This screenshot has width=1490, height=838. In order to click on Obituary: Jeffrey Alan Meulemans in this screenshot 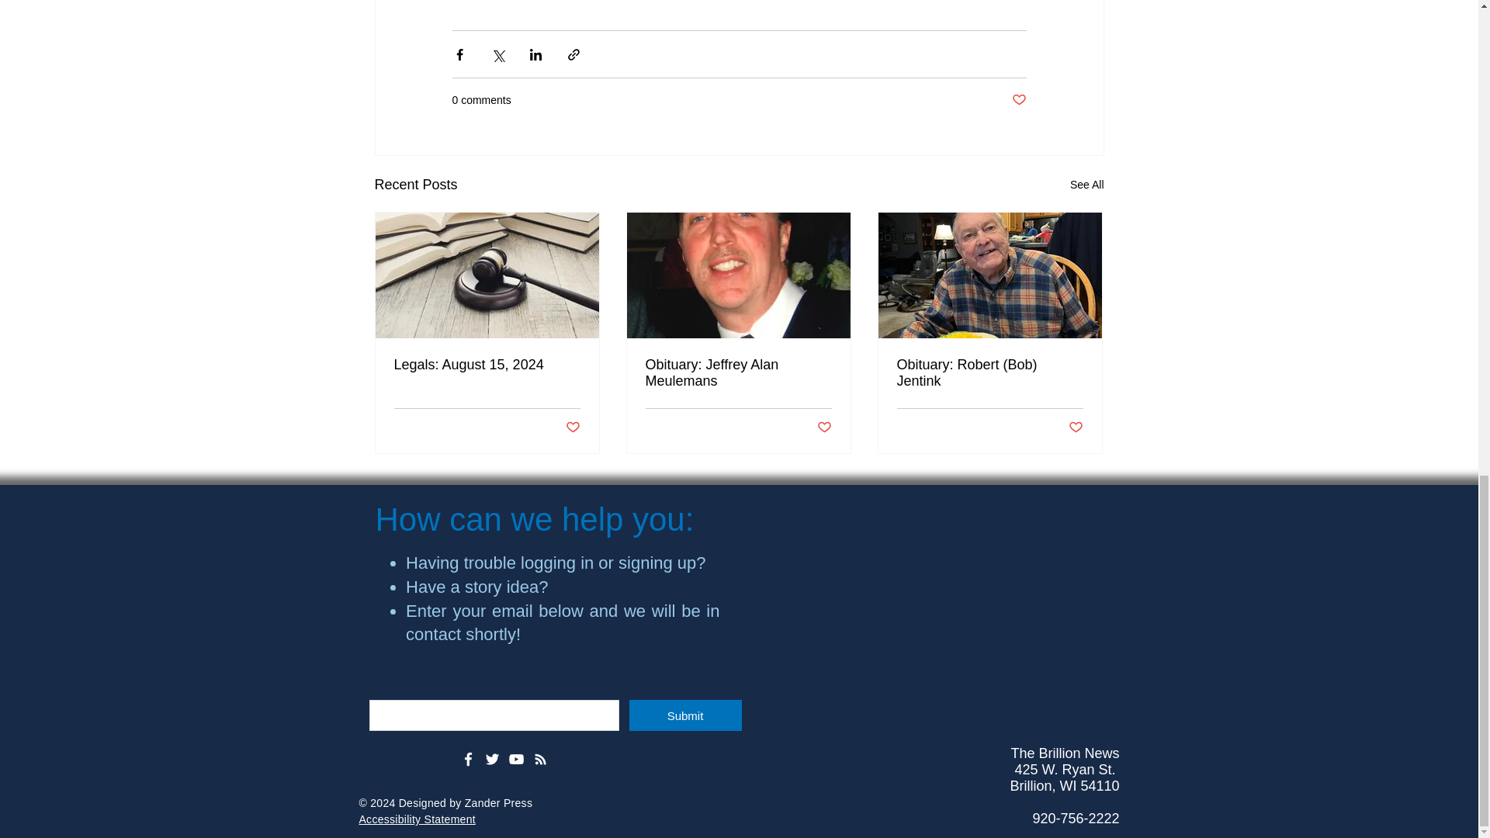, I will do `click(738, 373)`.